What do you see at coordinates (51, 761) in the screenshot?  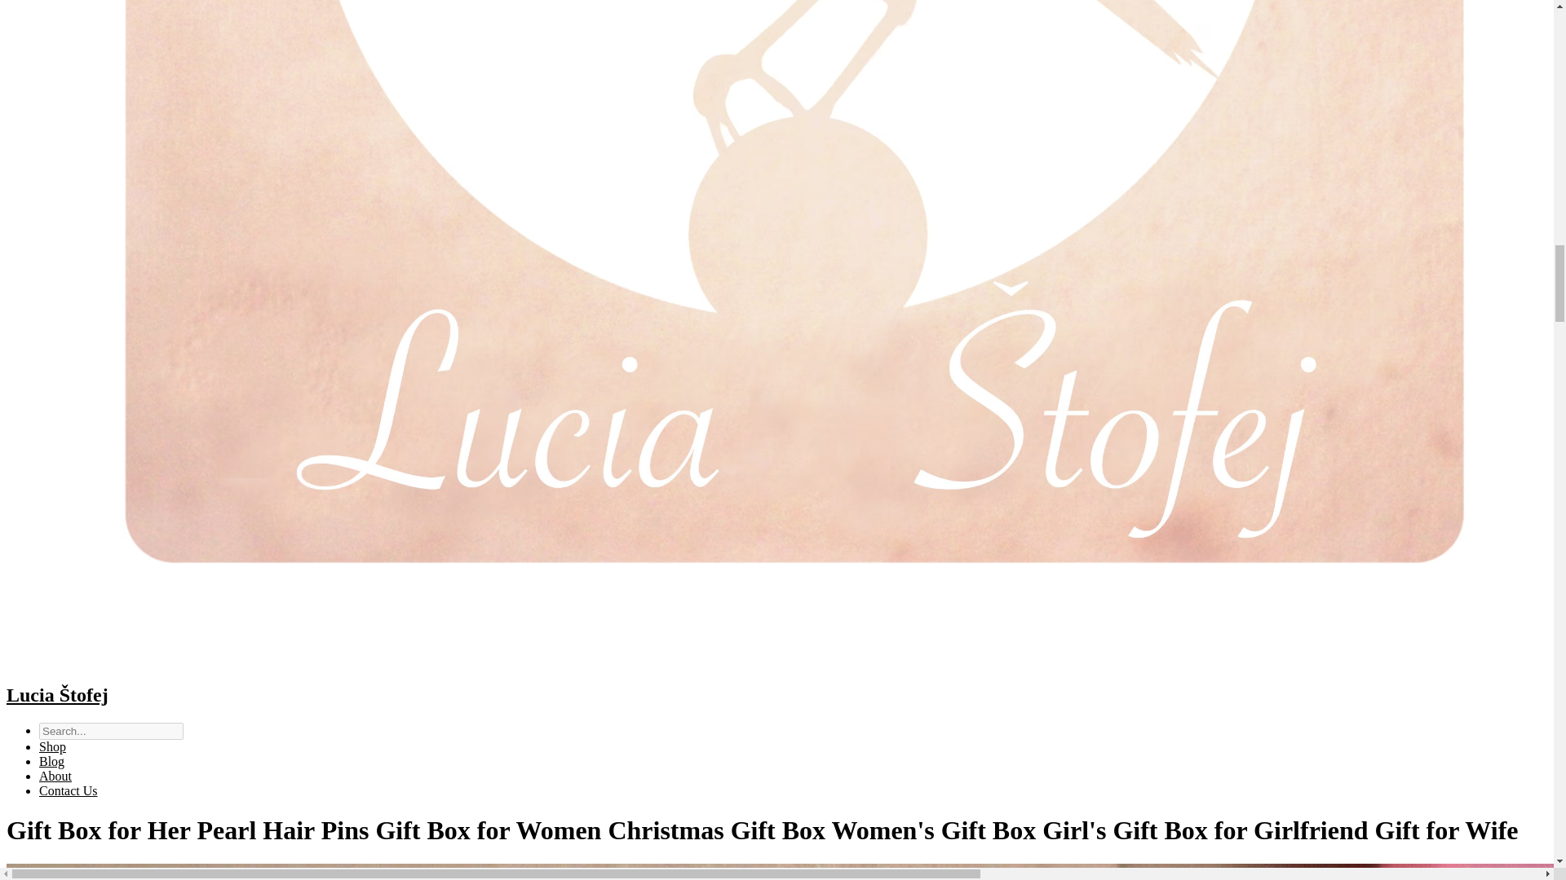 I see `Blog` at bounding box center [51, 761].